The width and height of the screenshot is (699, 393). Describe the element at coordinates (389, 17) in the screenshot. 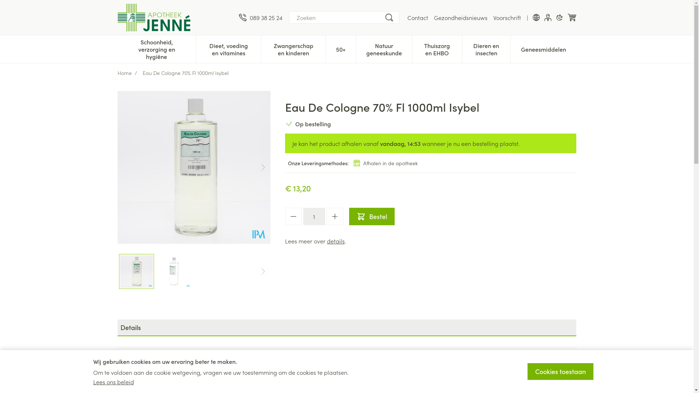

I see `Zoeken` at that location.